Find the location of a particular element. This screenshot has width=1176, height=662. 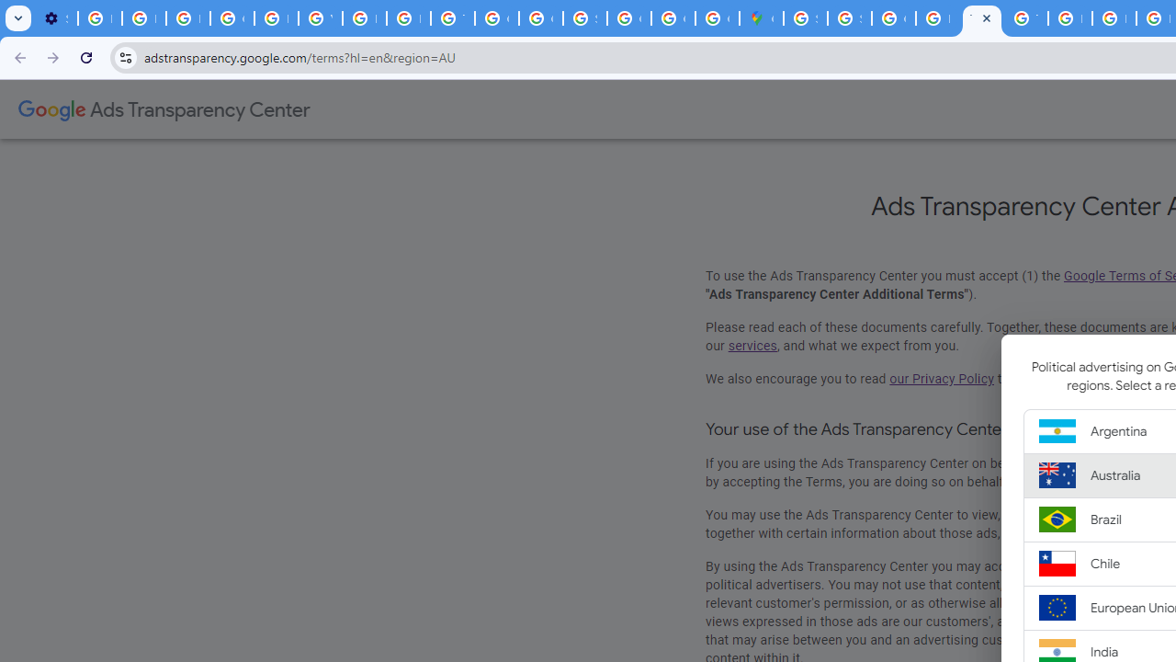

Sign in - Google Accounts is located at coordinates (584, 18).